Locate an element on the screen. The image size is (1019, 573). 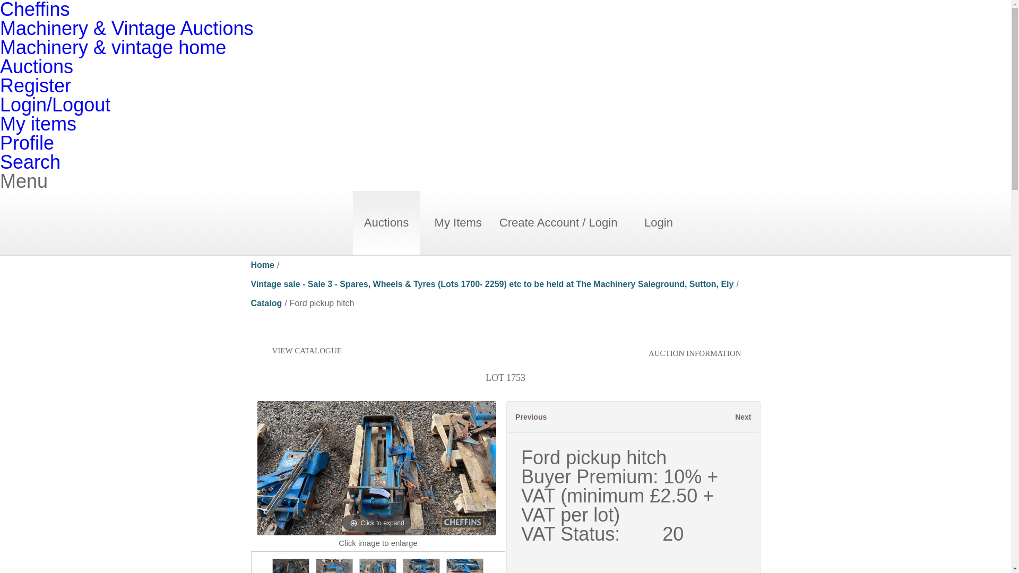
My Items is located at coordinates (459, 222).